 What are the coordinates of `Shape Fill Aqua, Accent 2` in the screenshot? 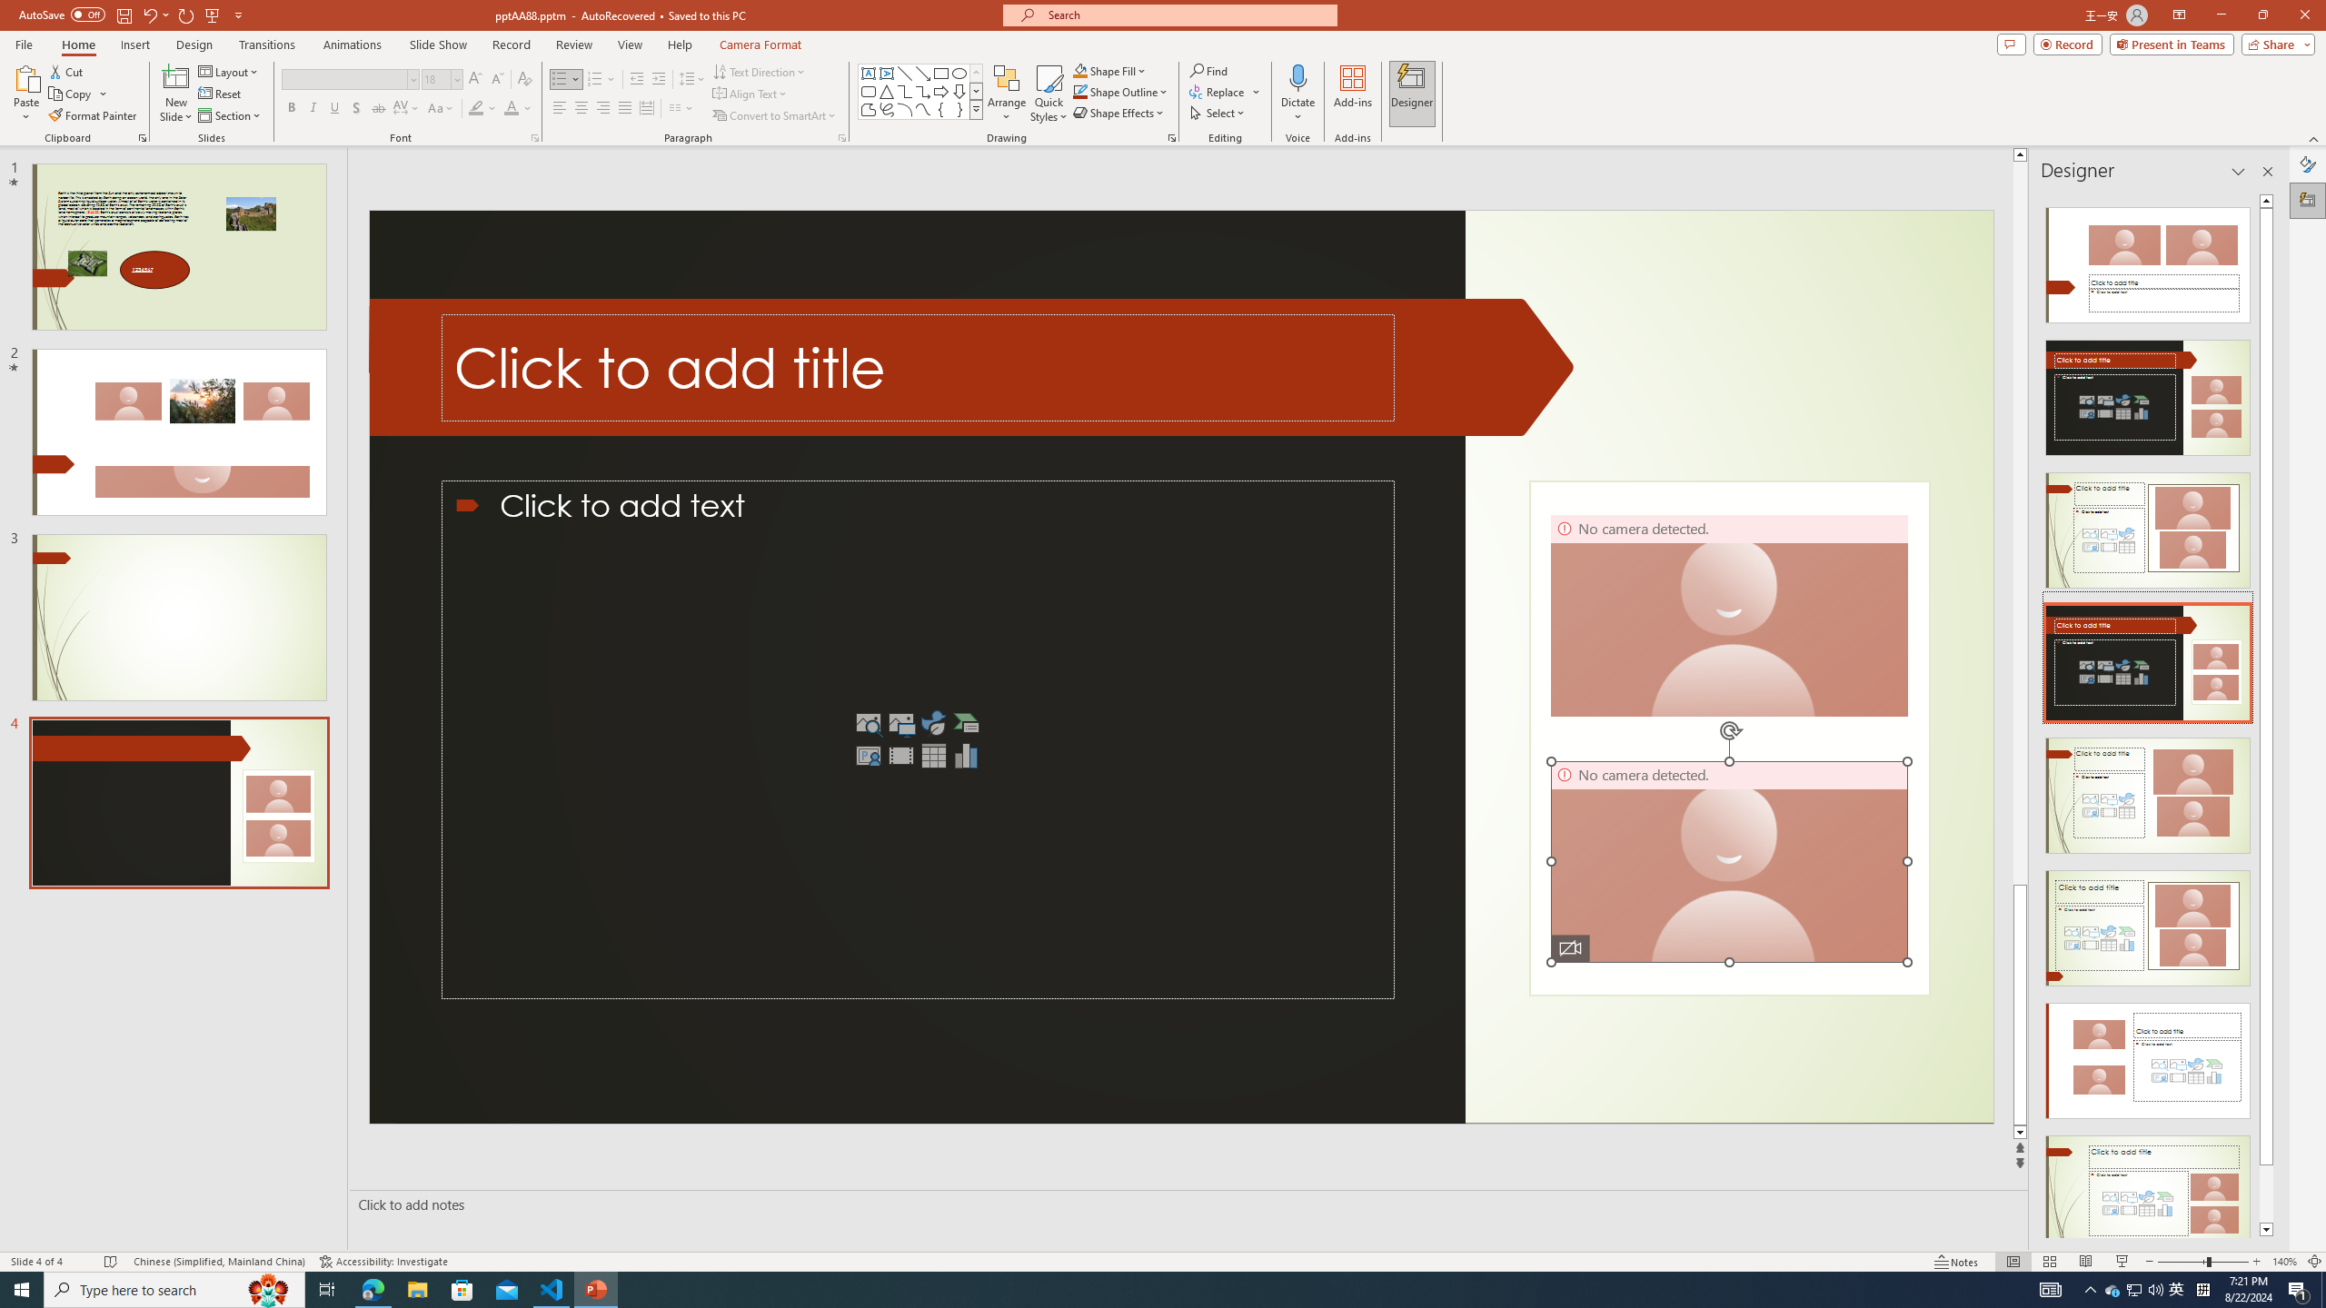 It's located at (1079, 71).